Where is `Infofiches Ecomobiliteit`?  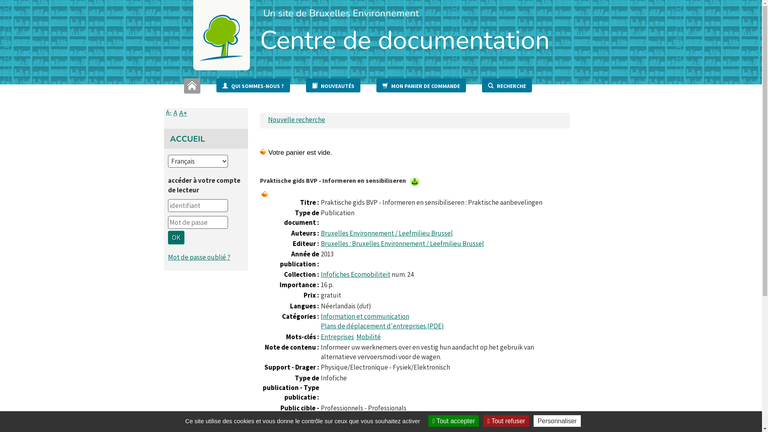 Infofiches Ecomobiliteit is located at coordinates (356, 274).